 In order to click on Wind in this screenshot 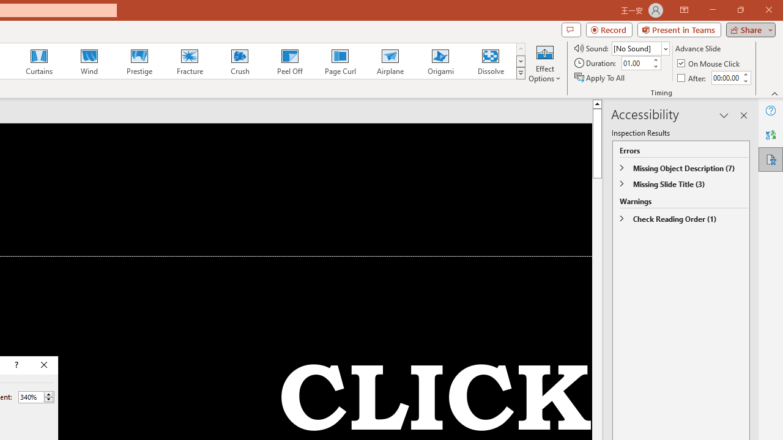, I will do `click(89, 61)`.